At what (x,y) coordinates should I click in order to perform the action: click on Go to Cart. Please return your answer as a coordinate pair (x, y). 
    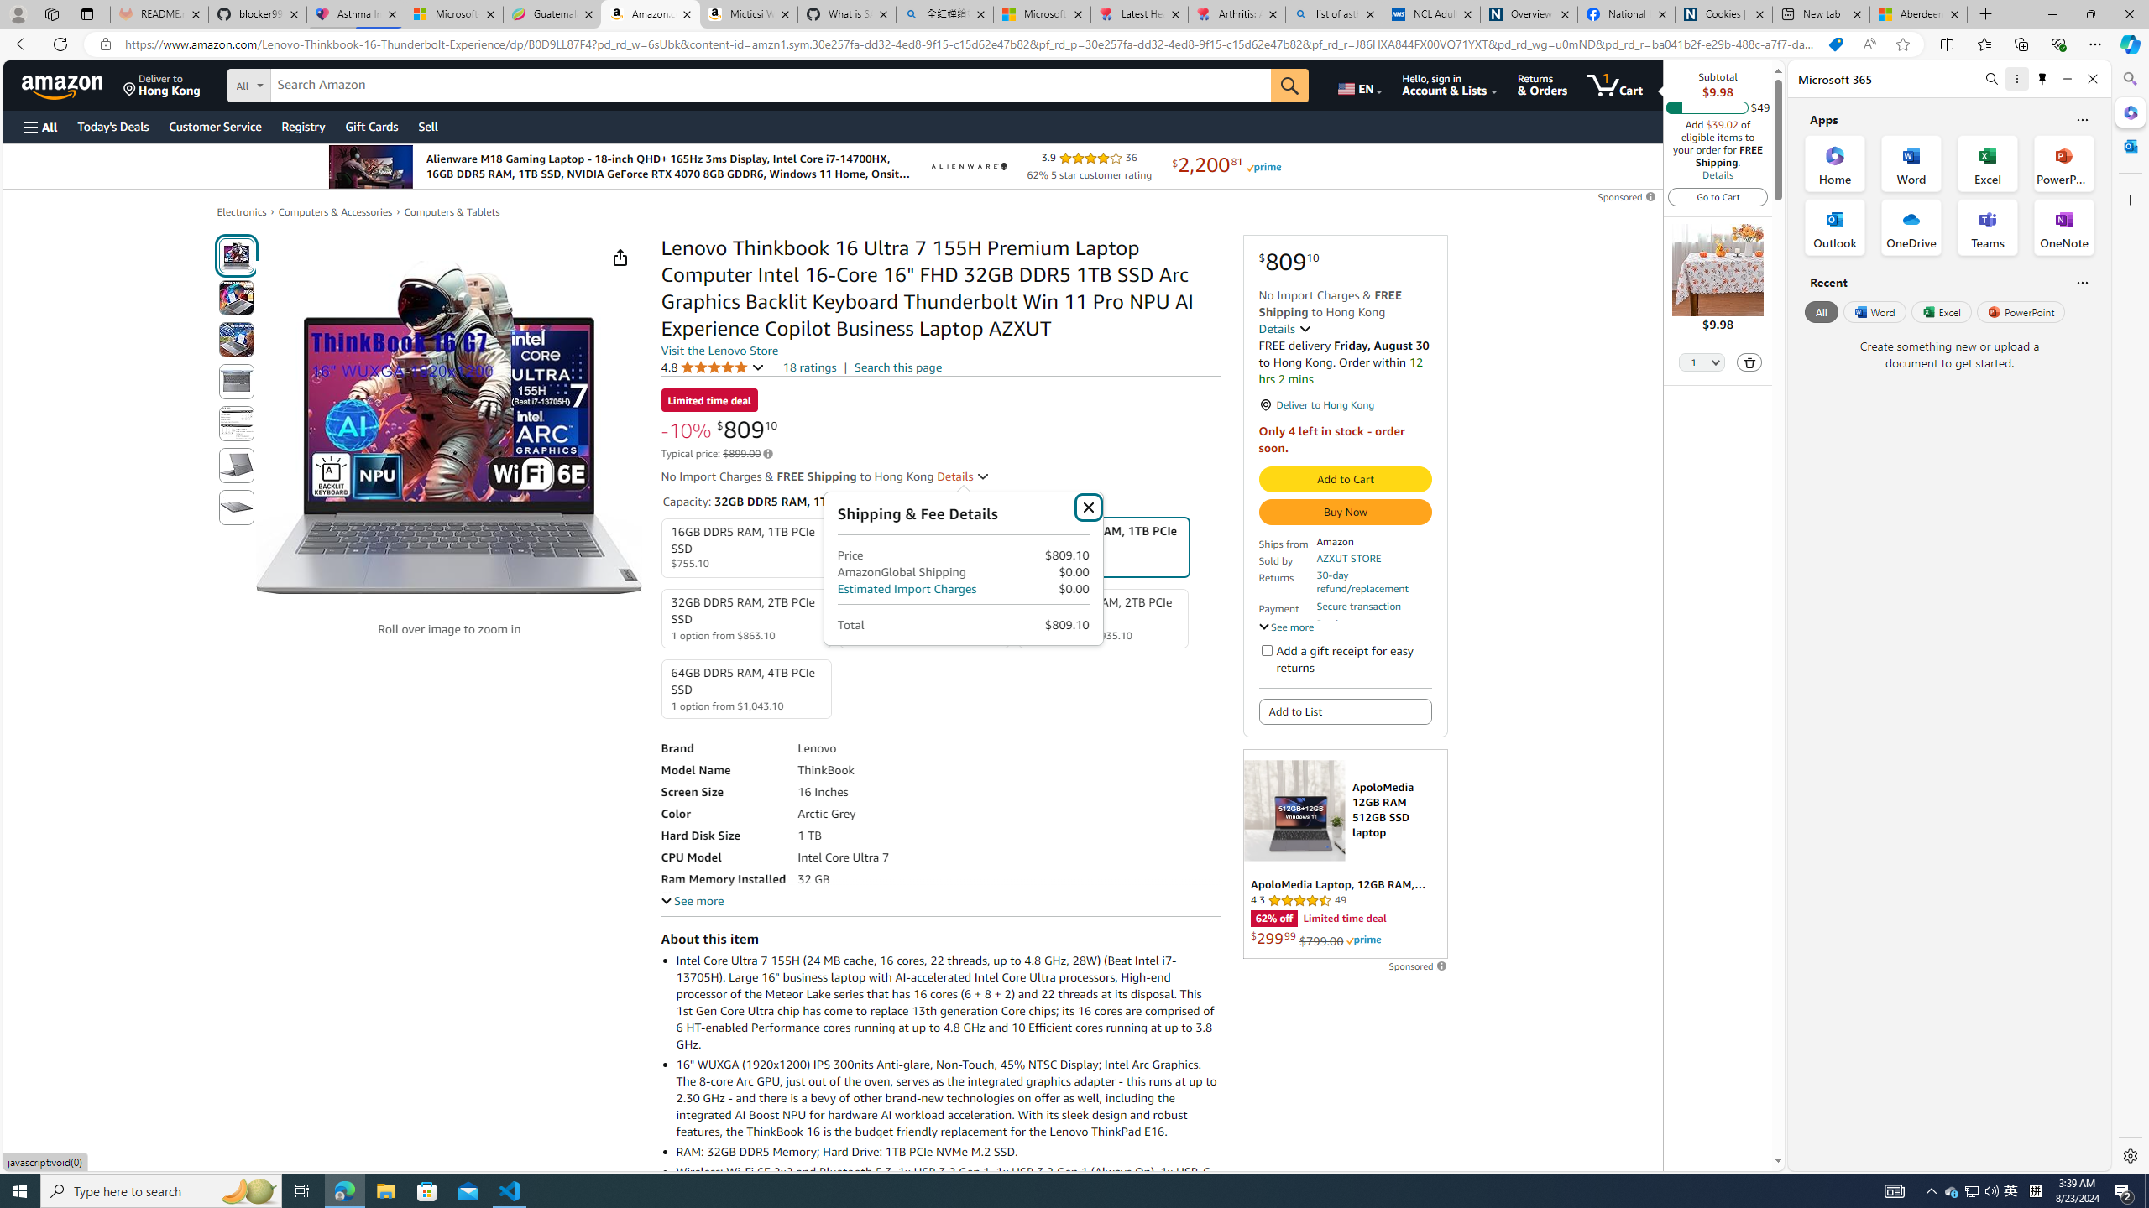
    Looking at the image, I should click on (1718, 196).